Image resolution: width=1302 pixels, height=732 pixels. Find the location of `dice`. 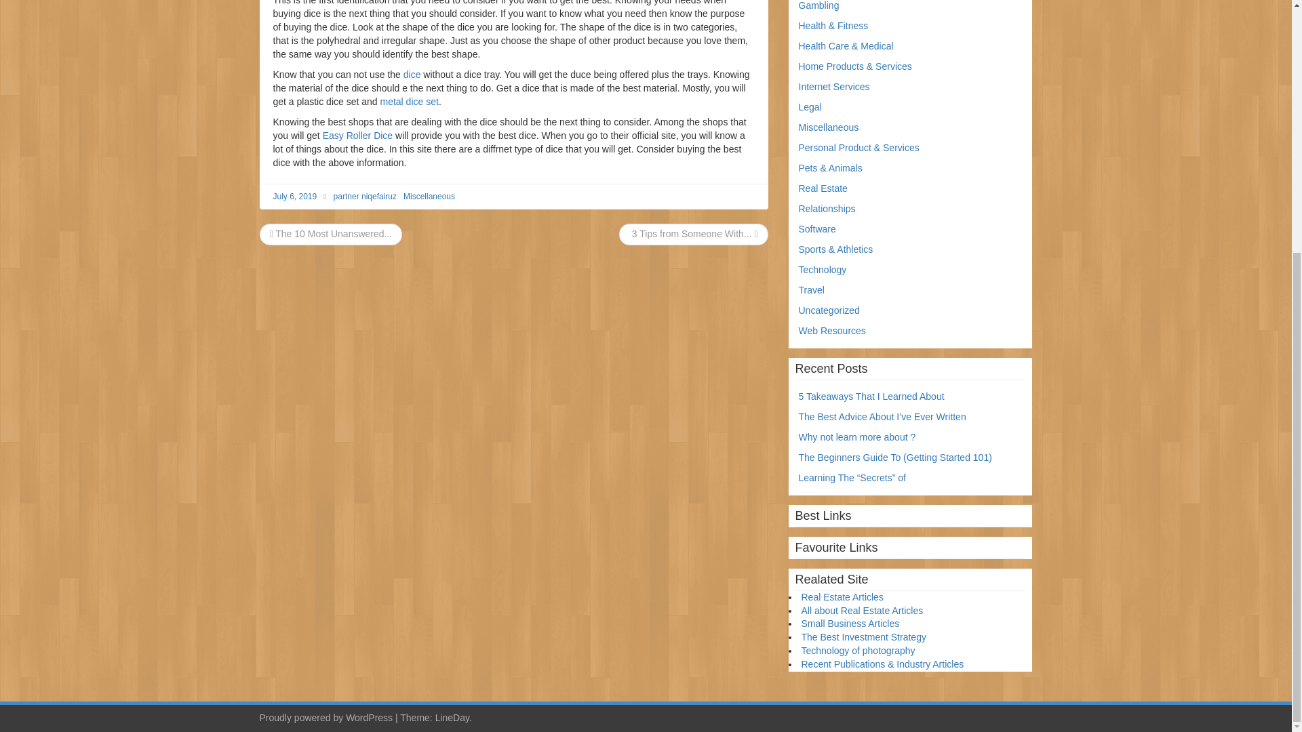

dice is located at coordinates (412, 74).